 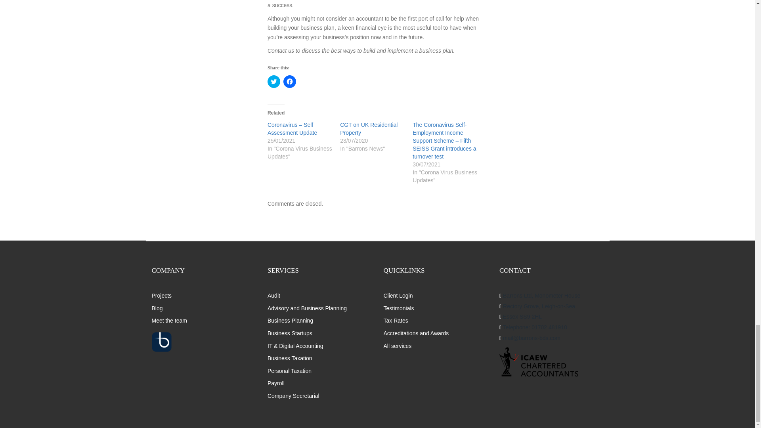 I want to click on Click to share on Facebook, so click(x=289, y=82).